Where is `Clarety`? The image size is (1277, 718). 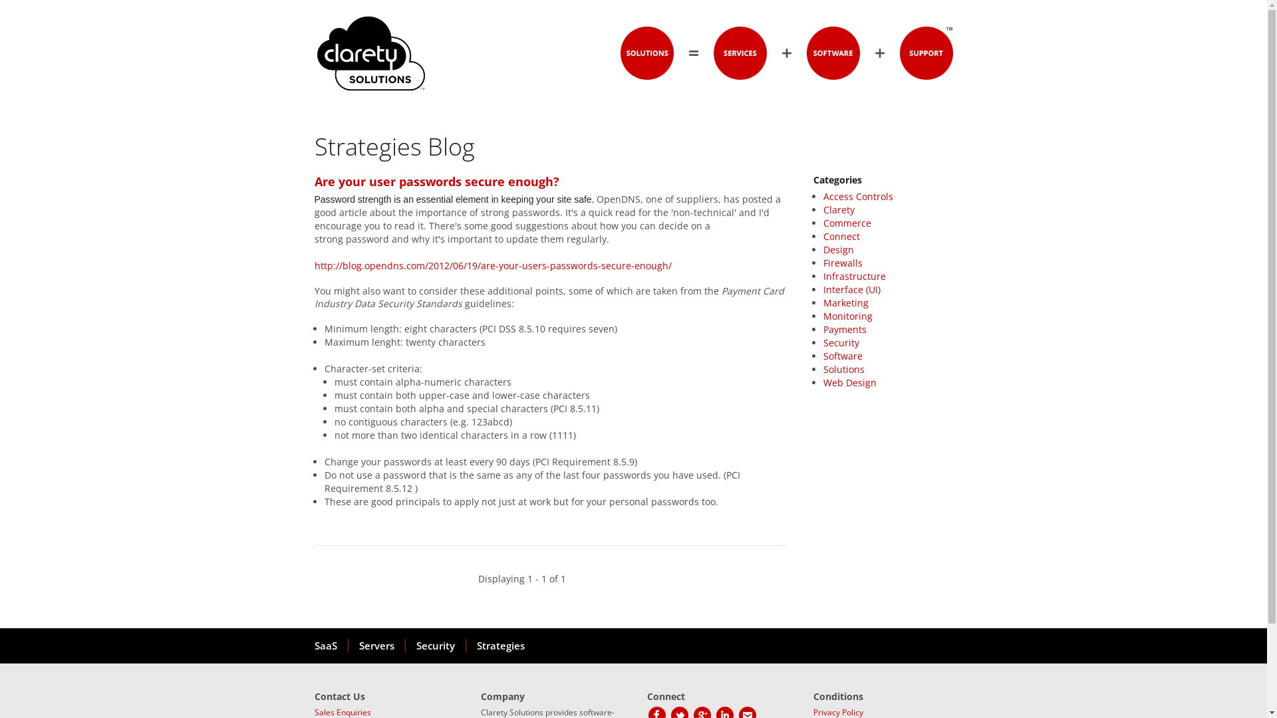
Clarety is located at coordinates (839, 210).